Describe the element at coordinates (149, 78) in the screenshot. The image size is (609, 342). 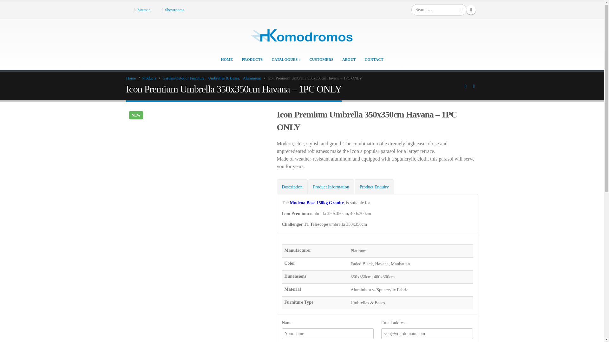
I see `Products` at that location.